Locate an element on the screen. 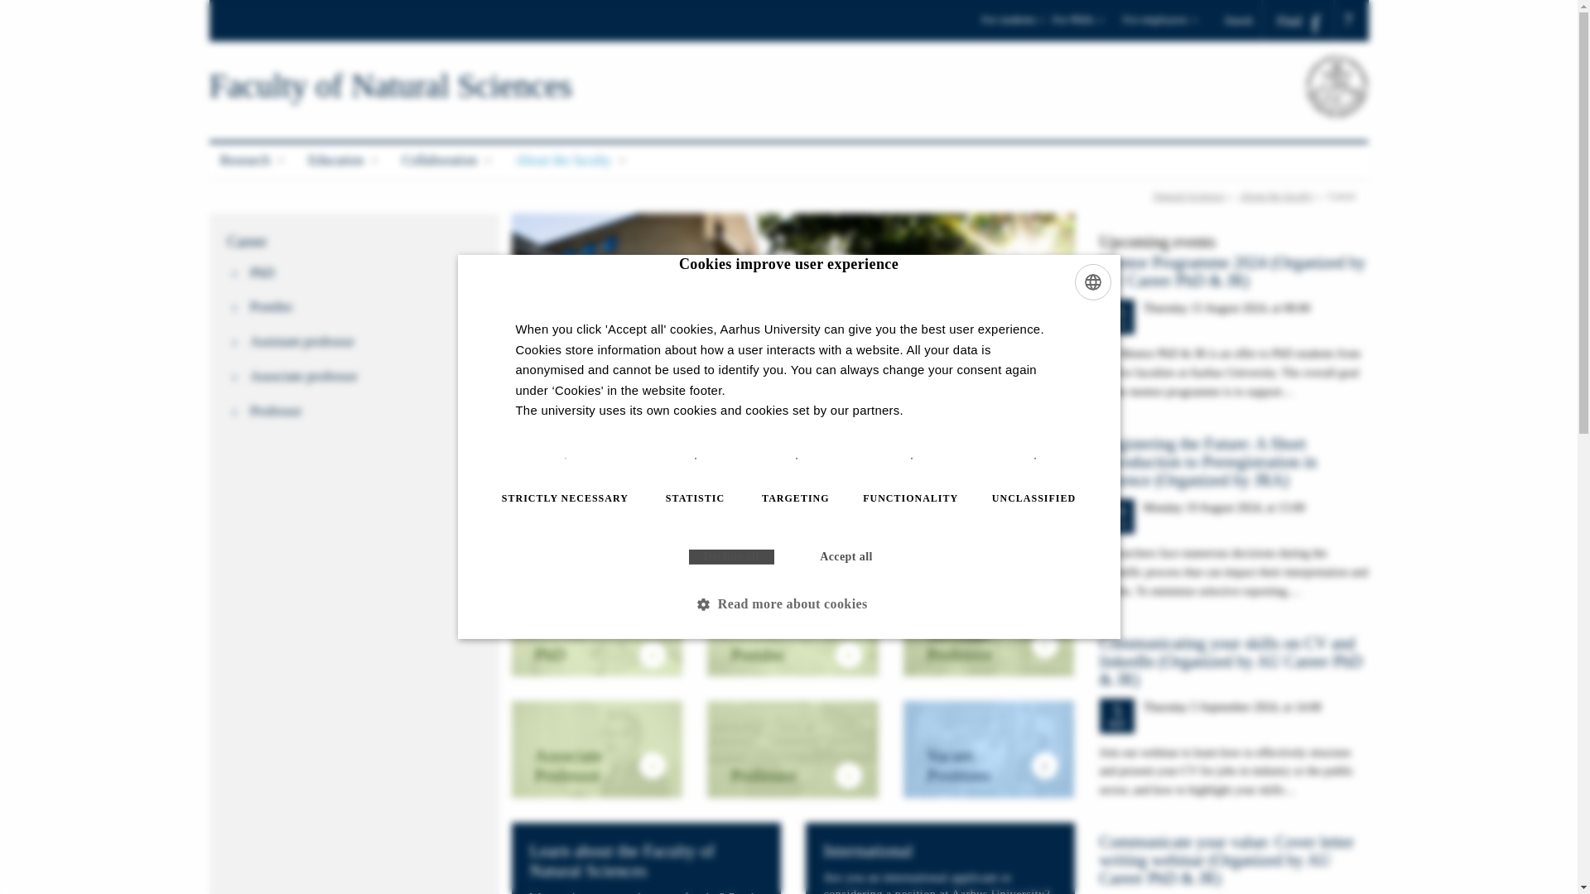  Research is located at coordinates (253, 161).